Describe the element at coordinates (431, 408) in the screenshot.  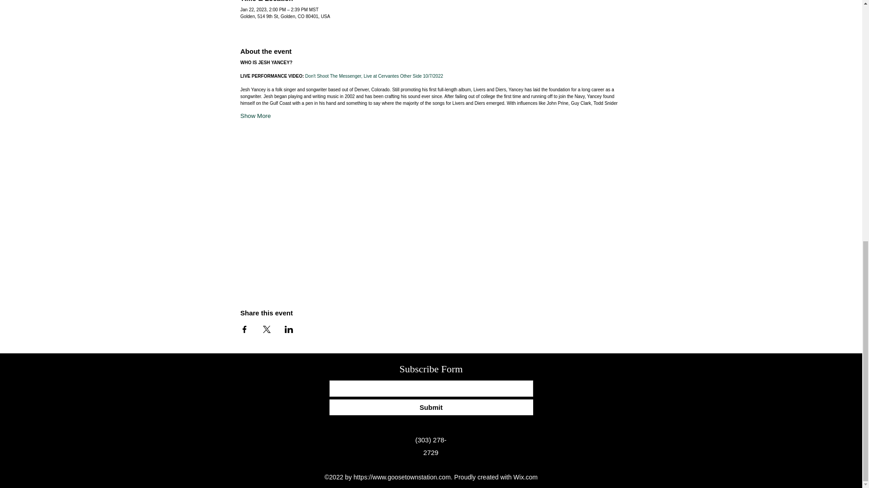
I see `Submit` at that location.